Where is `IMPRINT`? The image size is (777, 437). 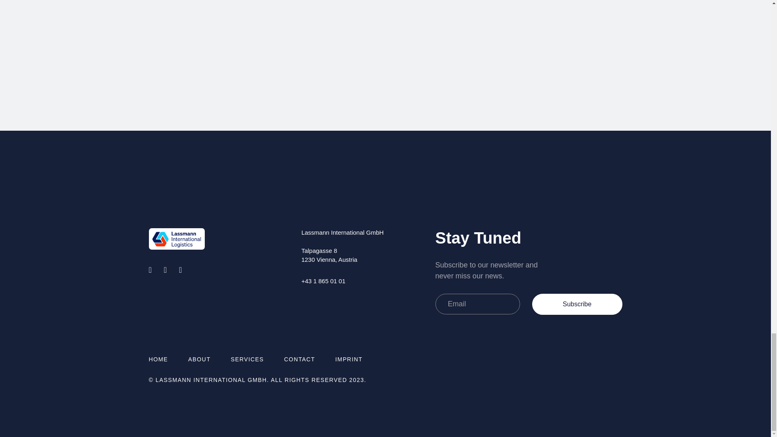 IMPRINT is located at coordinates (349, 359).